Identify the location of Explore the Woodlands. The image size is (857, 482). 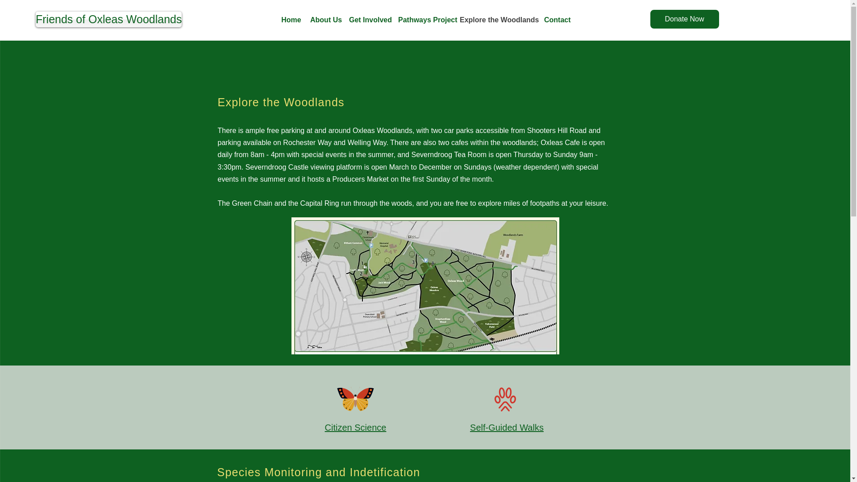
(497, 20).